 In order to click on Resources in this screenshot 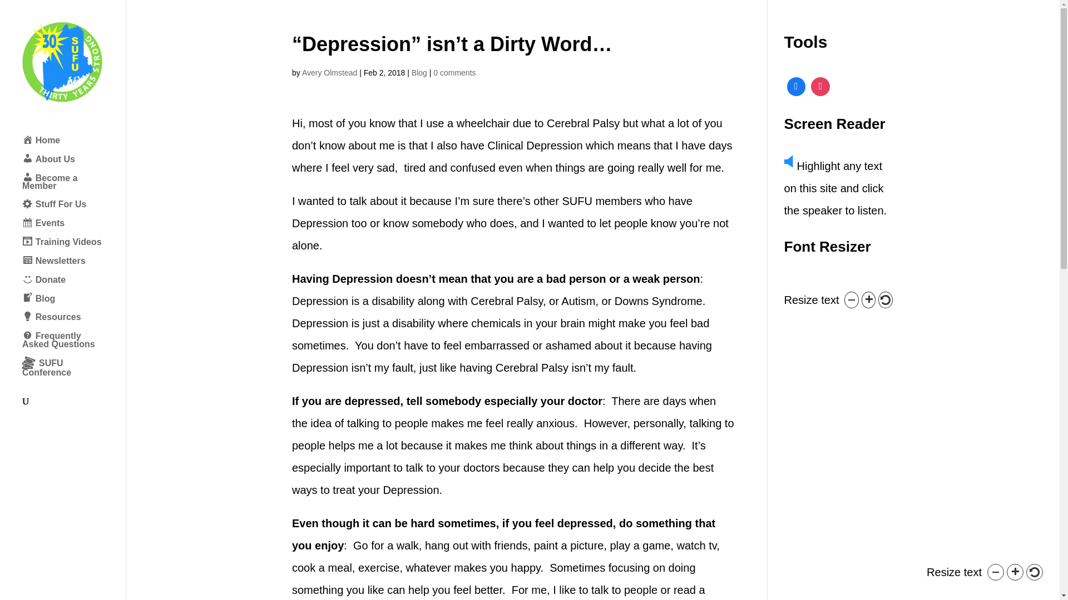, I will do `click(73, 322)`.